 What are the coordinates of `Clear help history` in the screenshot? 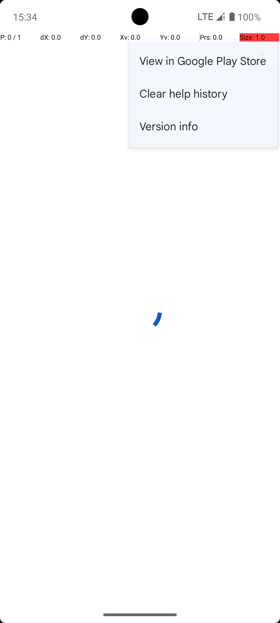 It's located at (203, 93).